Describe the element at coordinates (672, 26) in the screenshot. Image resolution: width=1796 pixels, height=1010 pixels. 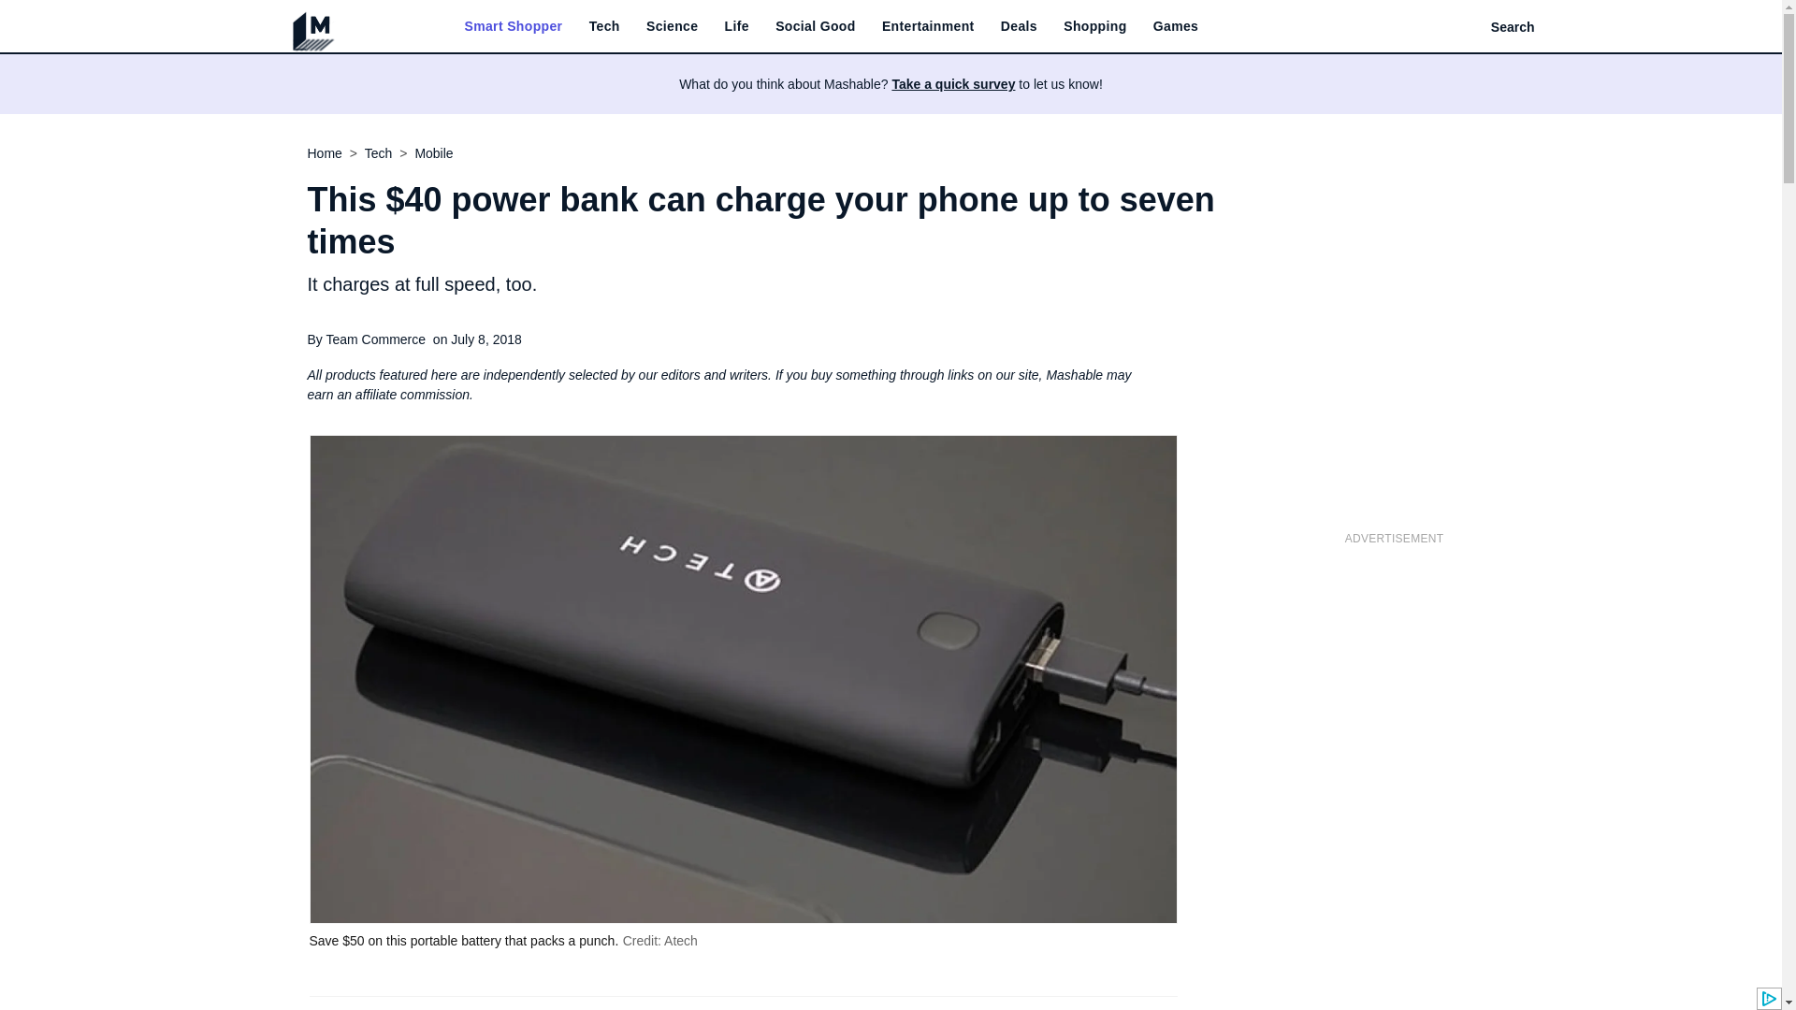
I see `Science` at that location.